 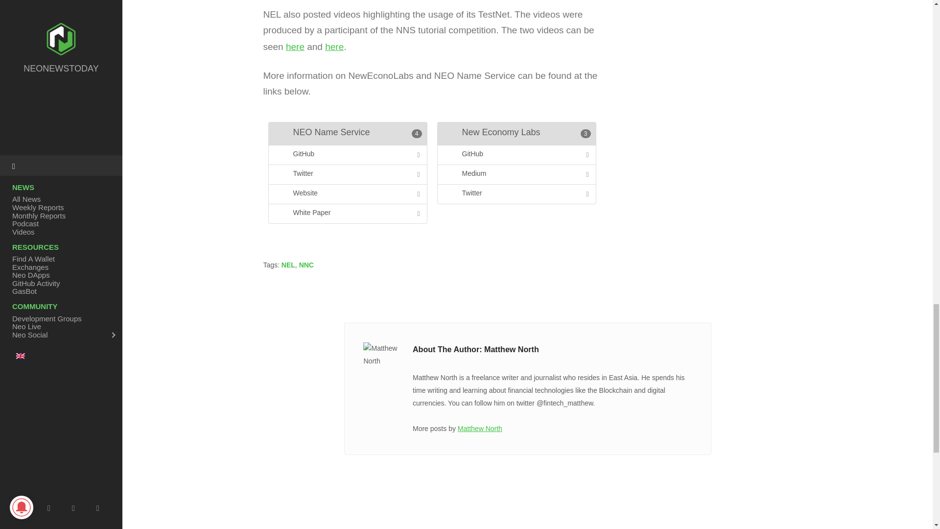 What do you see at coordinates (516, 174) in the screenshot?
I see `Medium` at bounding box center [516, 174].